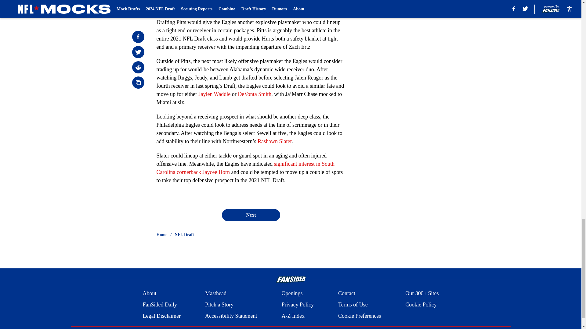 Image resolution: width=586 pixels, height=329 pixels. What do you see at coordinates (159, 305) in the screenshot?
I see `FanSided Daily` at bounding box center [159, 305].